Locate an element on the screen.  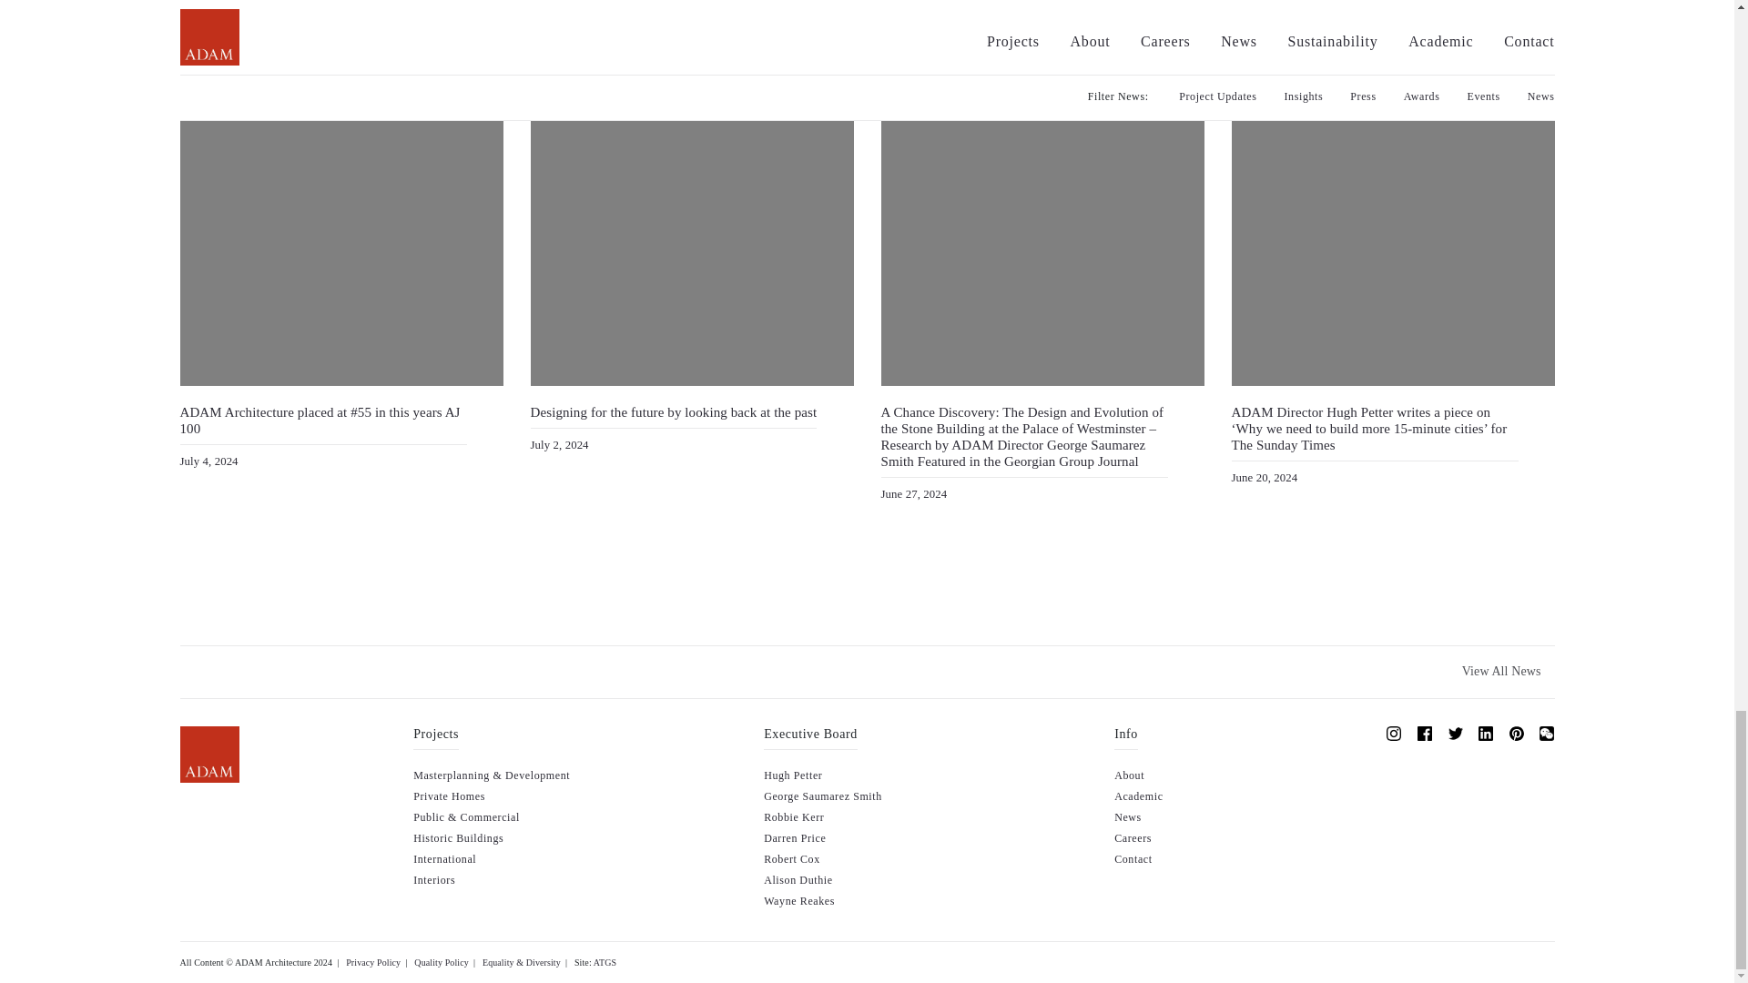
Historic Buildings is located at coordinates (457, 837).